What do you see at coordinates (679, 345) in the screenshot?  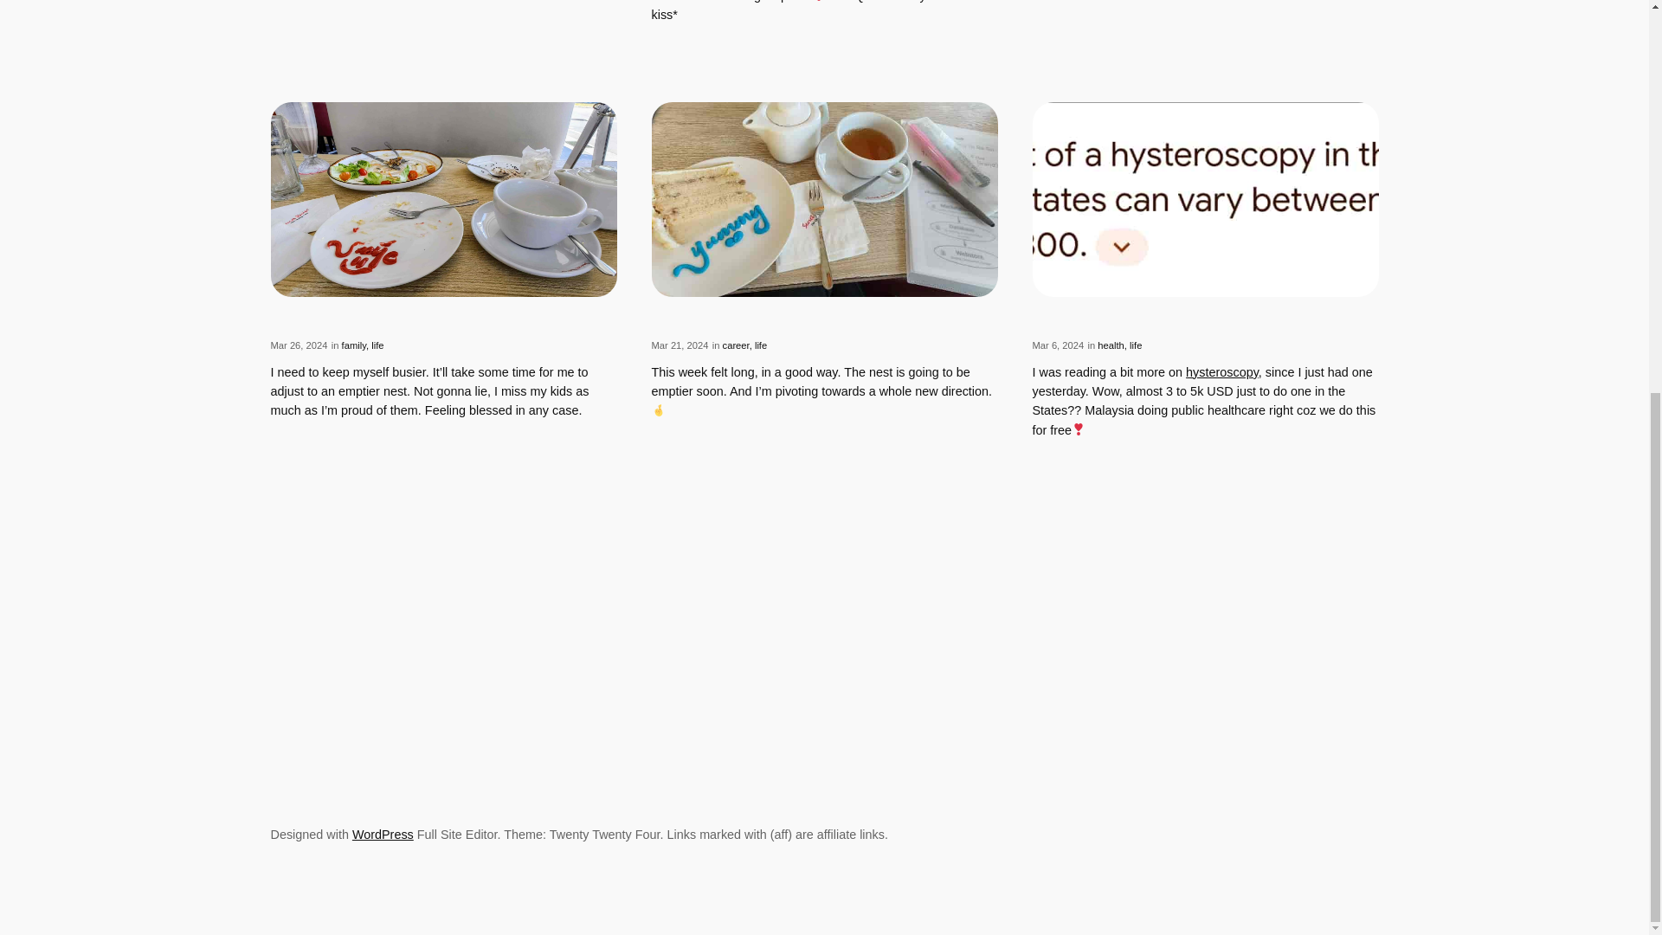 I see `Mar 21, 2024` at bounding box center [679, 345].